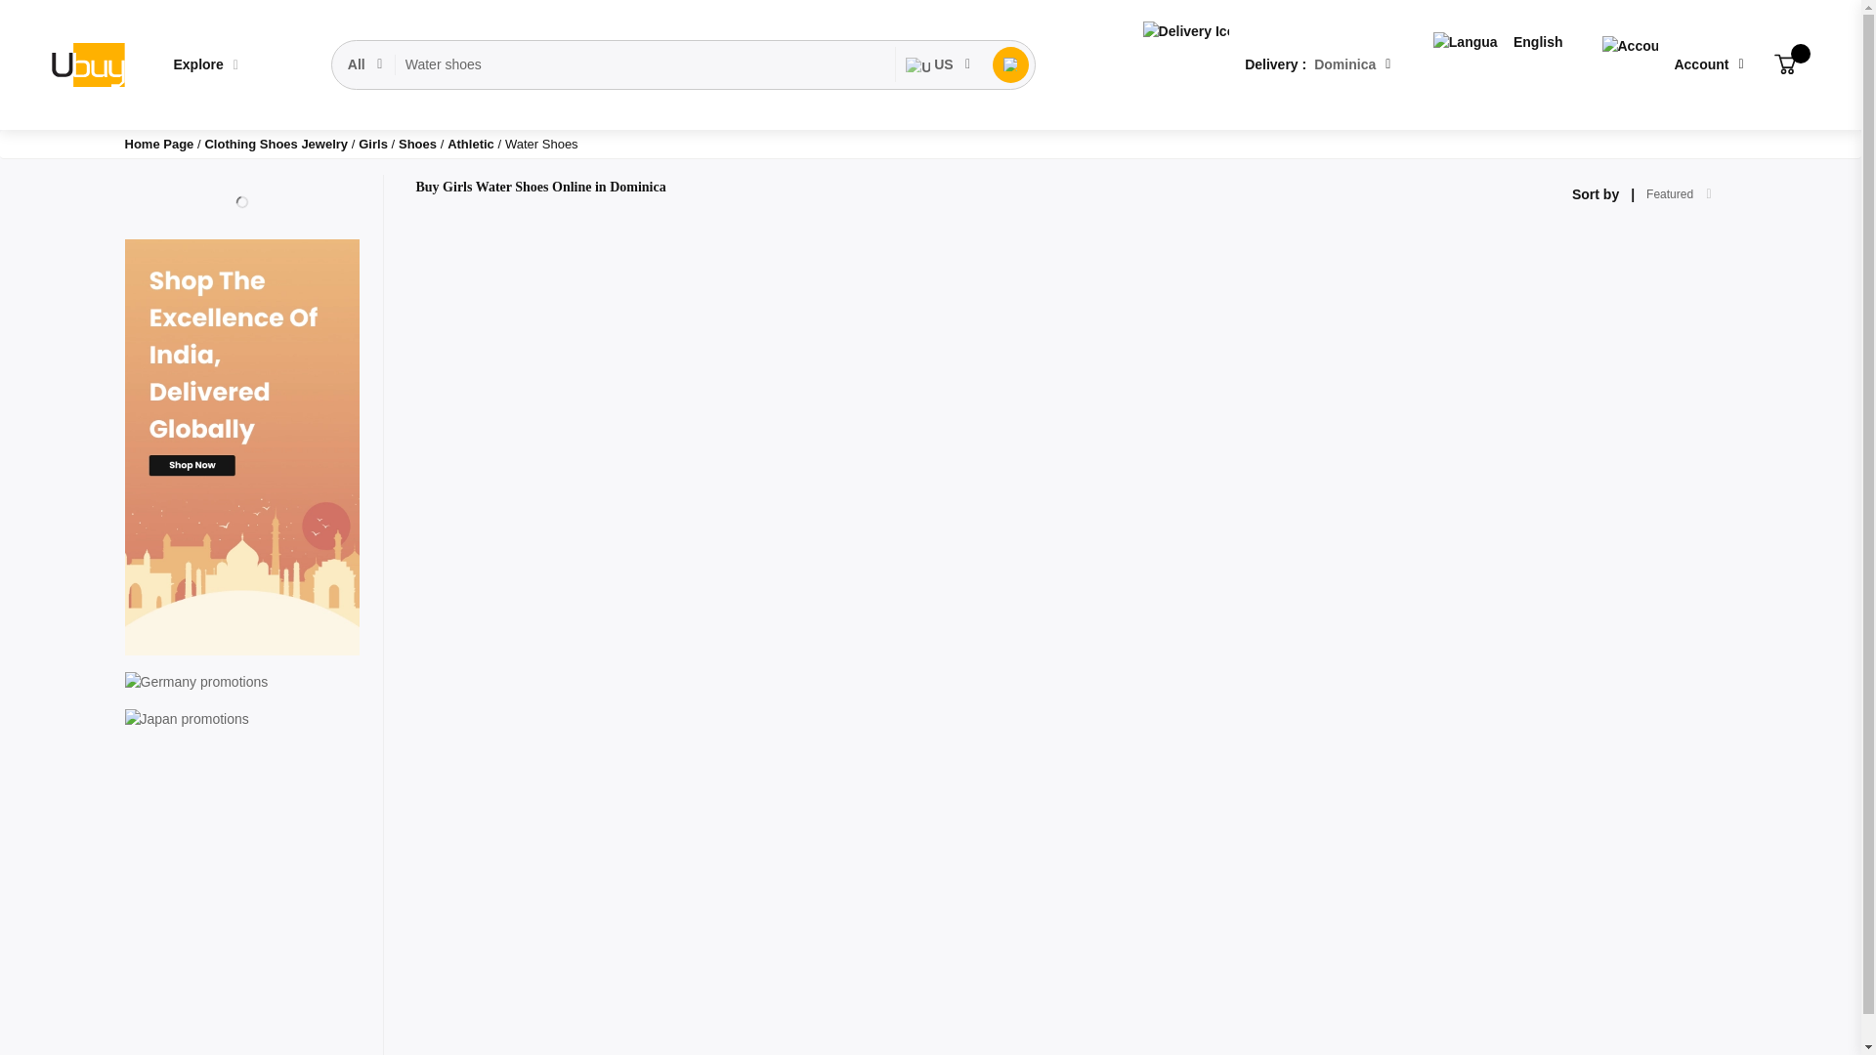  I want to click on Clothing Shoes Jewelry, so click(277, 145).